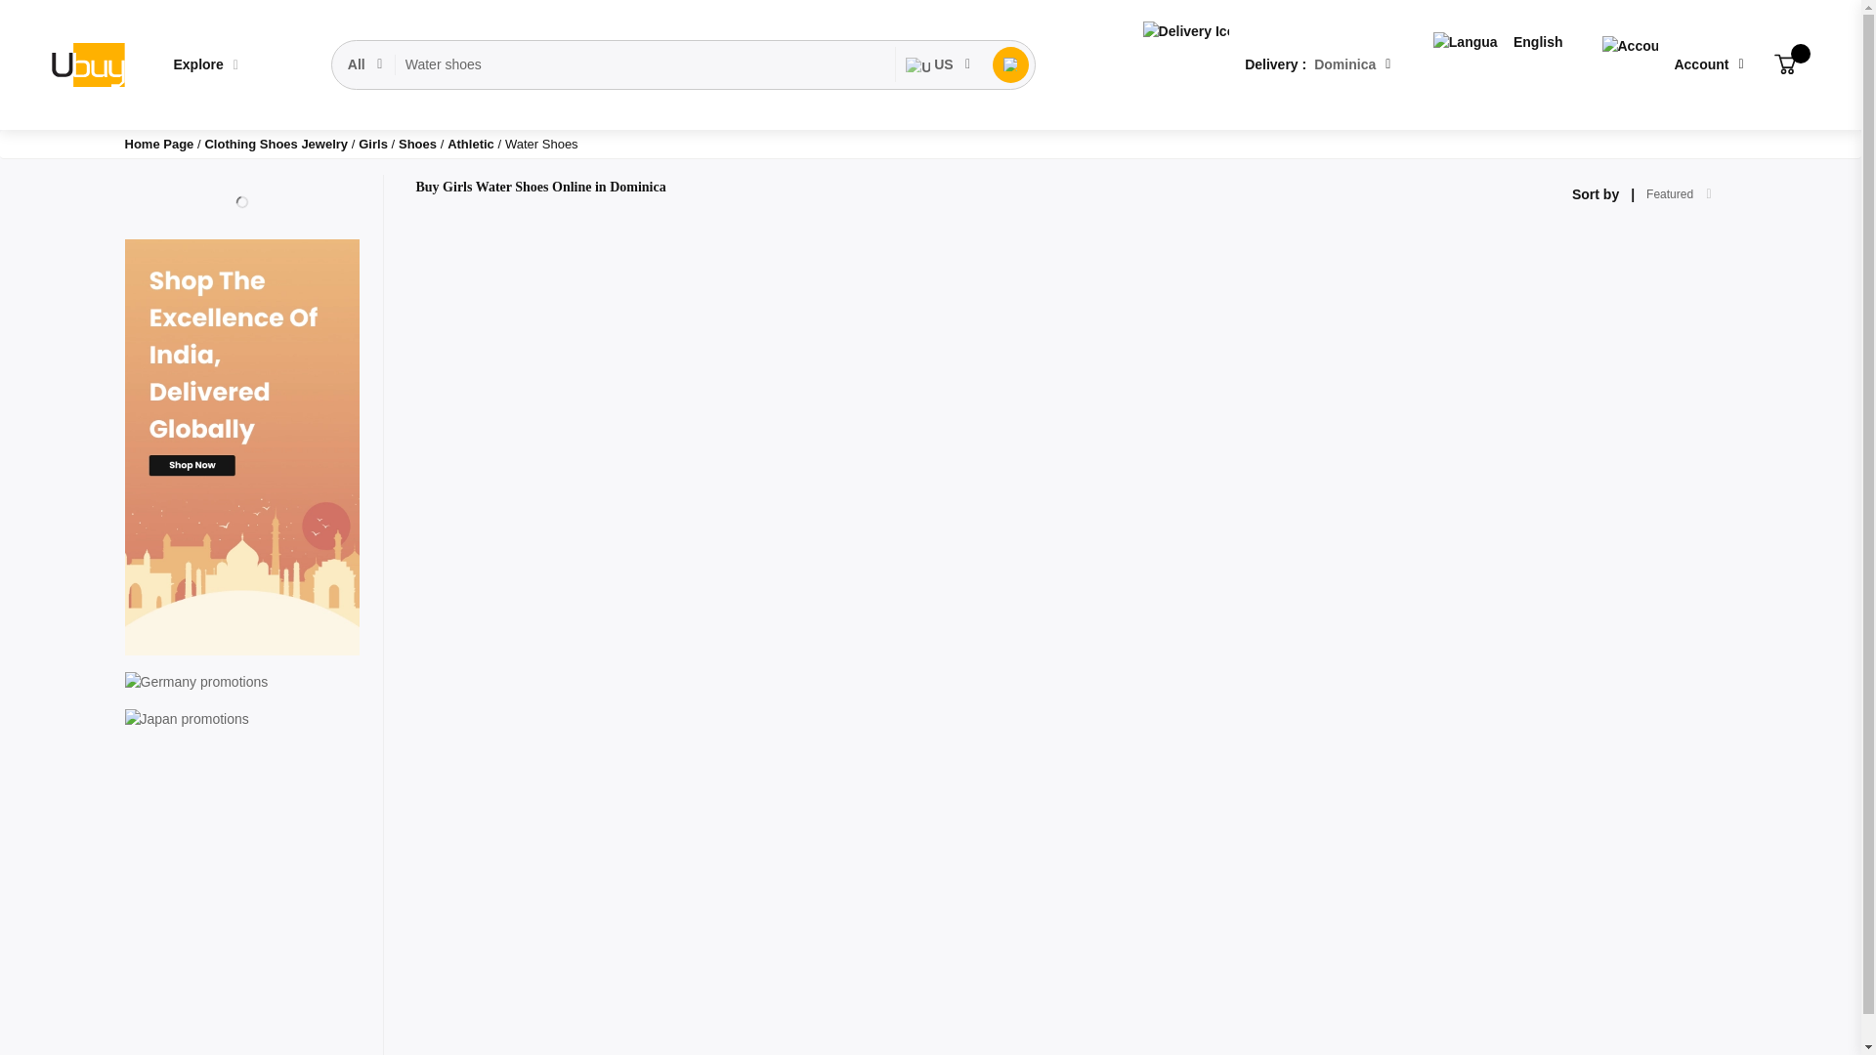  I want to click on Clothing Shoes Jewelry, so click(277, 145).